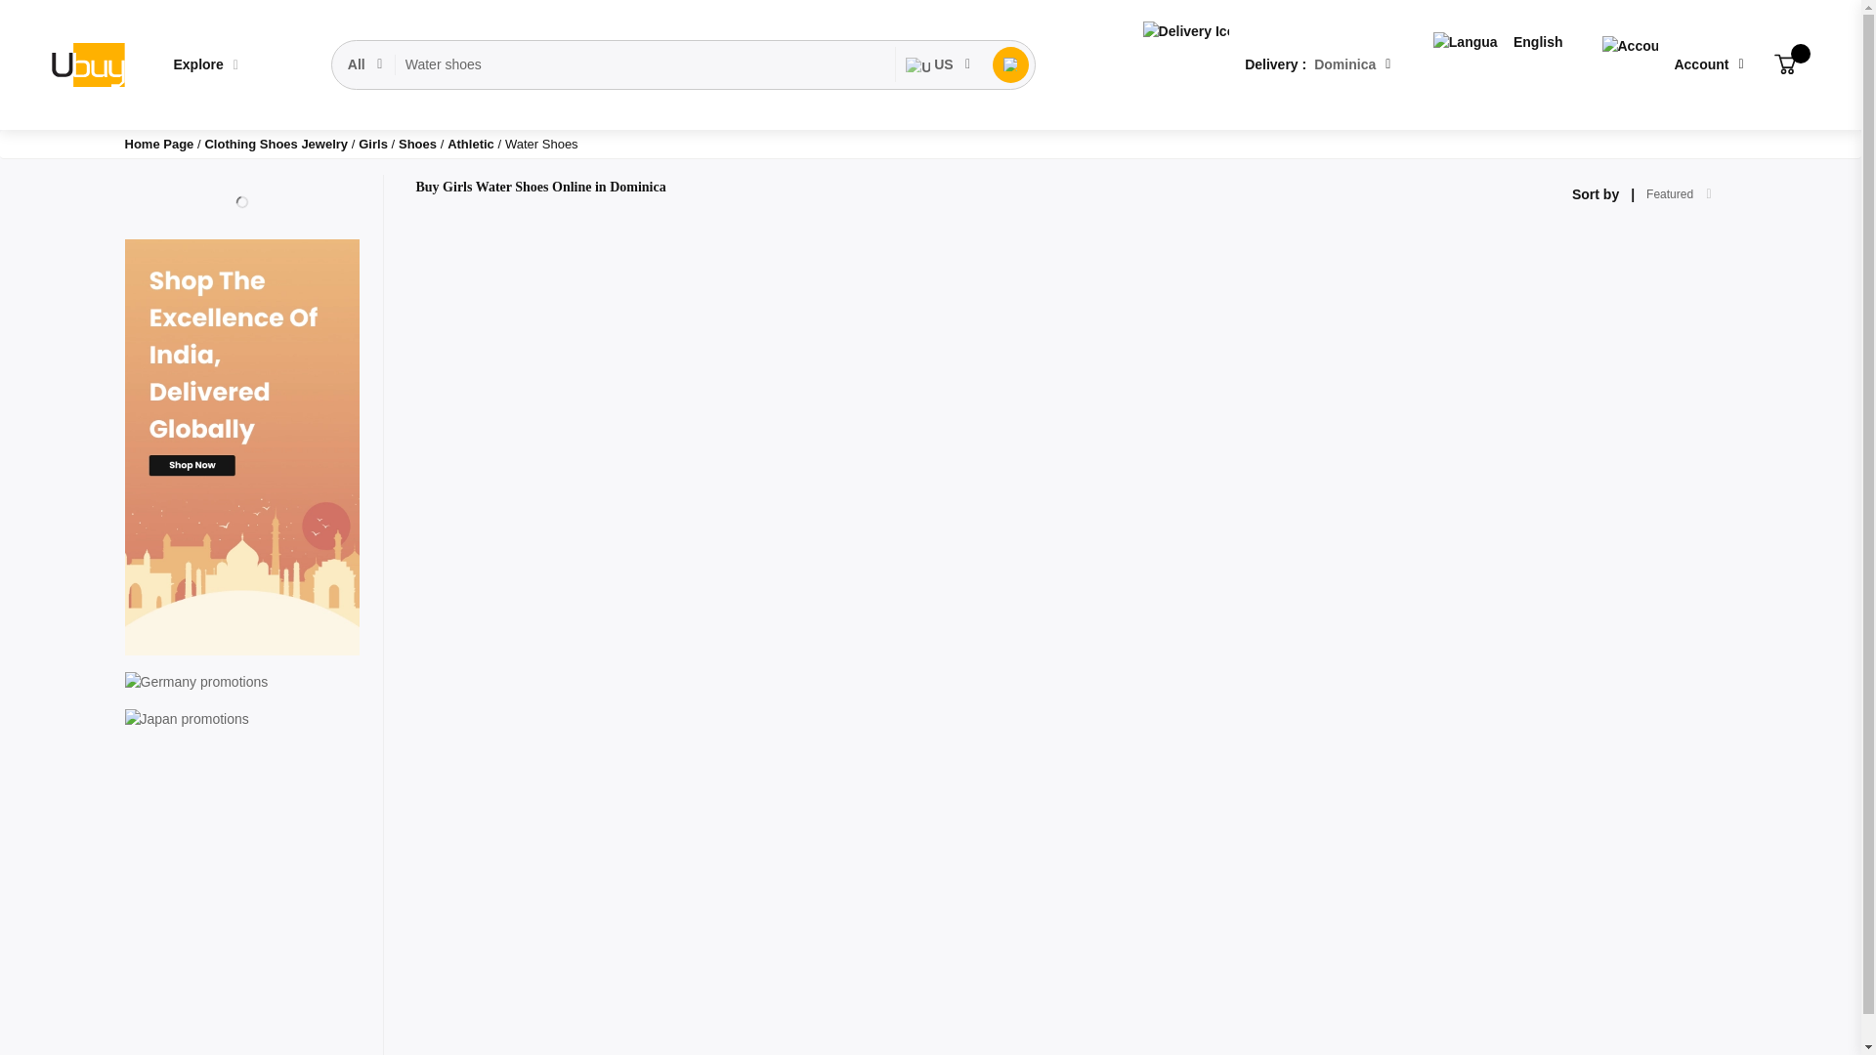  I want to click on Clothing Shoes Jewelry, so click(277, 145).